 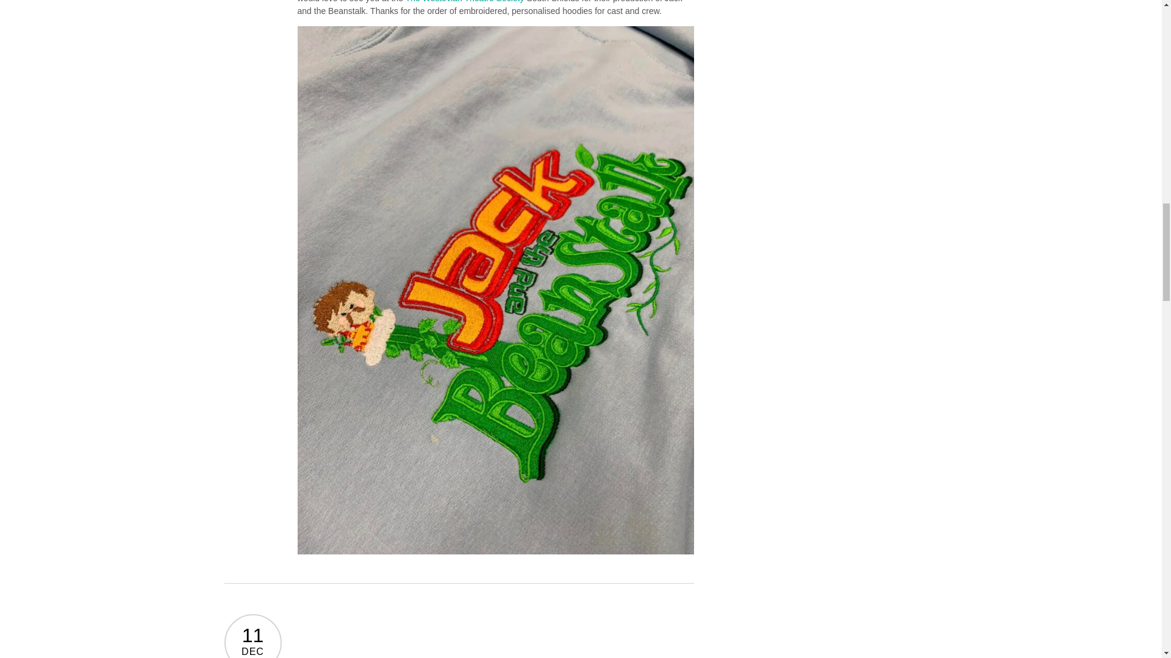 What do you see at coordinates (465, 1) in the screenshot?
I see `The Westovian Theatre Society` at bounding box center [465, 1].